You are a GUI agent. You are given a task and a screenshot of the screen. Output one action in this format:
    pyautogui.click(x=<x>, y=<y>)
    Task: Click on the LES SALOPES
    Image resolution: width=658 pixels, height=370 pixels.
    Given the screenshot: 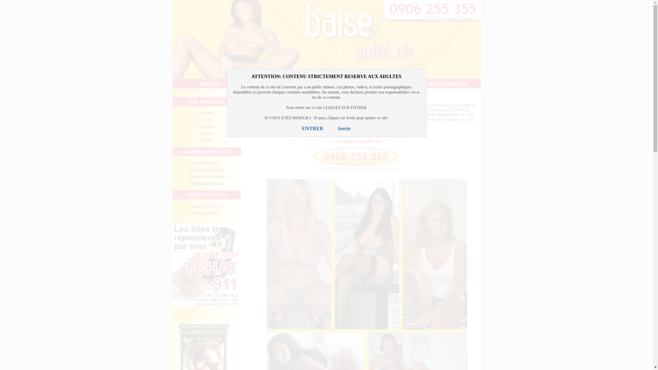 What is the action you would take?
    pyautogui.click(x=288, y=84)
    